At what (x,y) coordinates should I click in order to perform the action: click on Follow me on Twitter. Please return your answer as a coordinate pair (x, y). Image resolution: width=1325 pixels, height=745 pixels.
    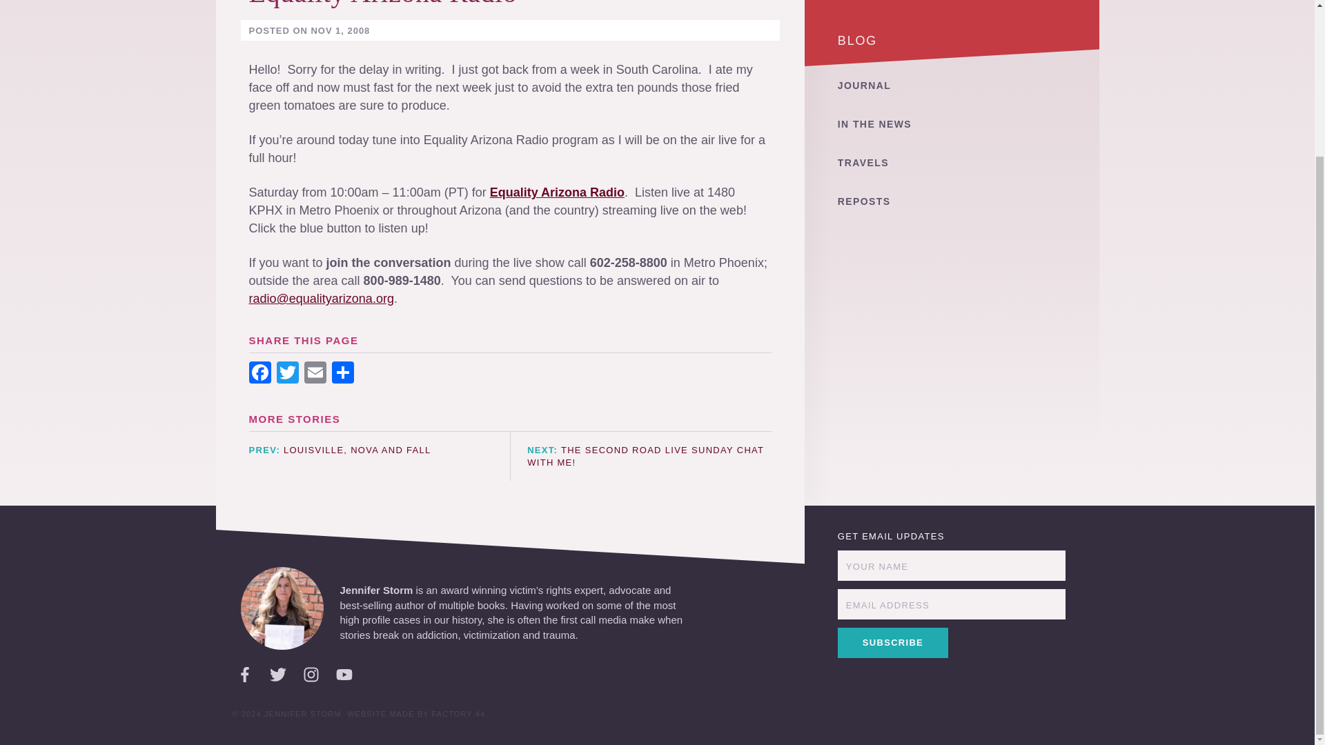
    Looking at the image, I should click on (277, 675).